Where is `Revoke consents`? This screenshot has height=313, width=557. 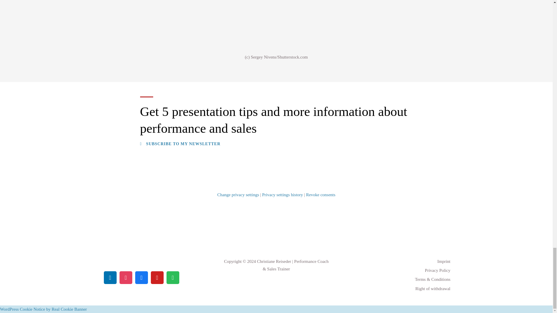 Revoke consents is located at coordinates (320, 195).